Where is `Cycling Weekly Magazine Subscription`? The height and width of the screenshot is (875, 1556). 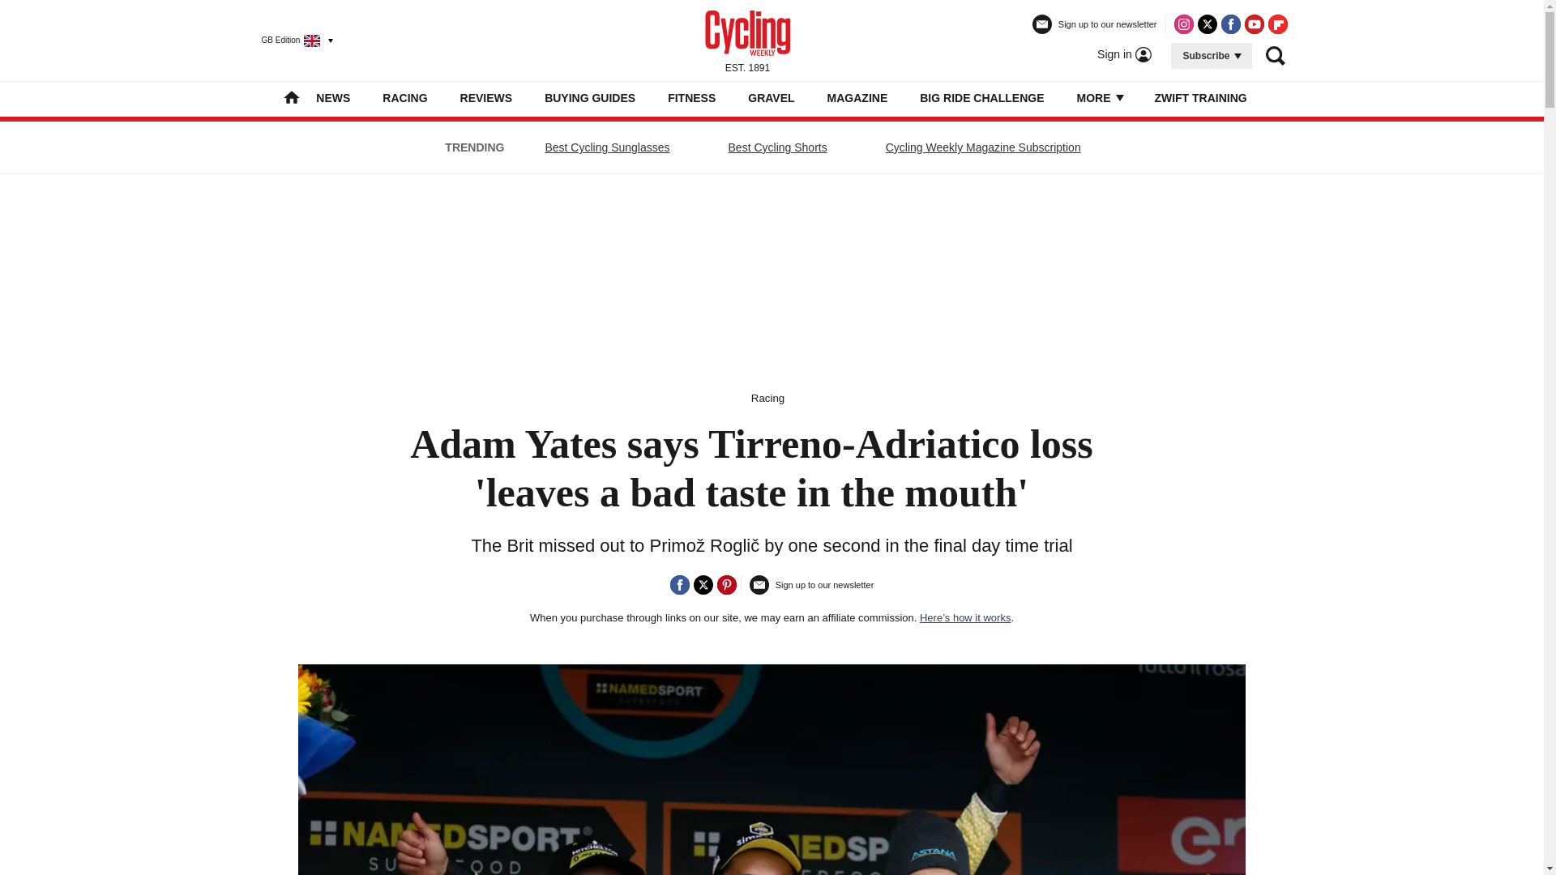 Cycling Weekly Magazine Subscription is located at coordinates (983, 147).